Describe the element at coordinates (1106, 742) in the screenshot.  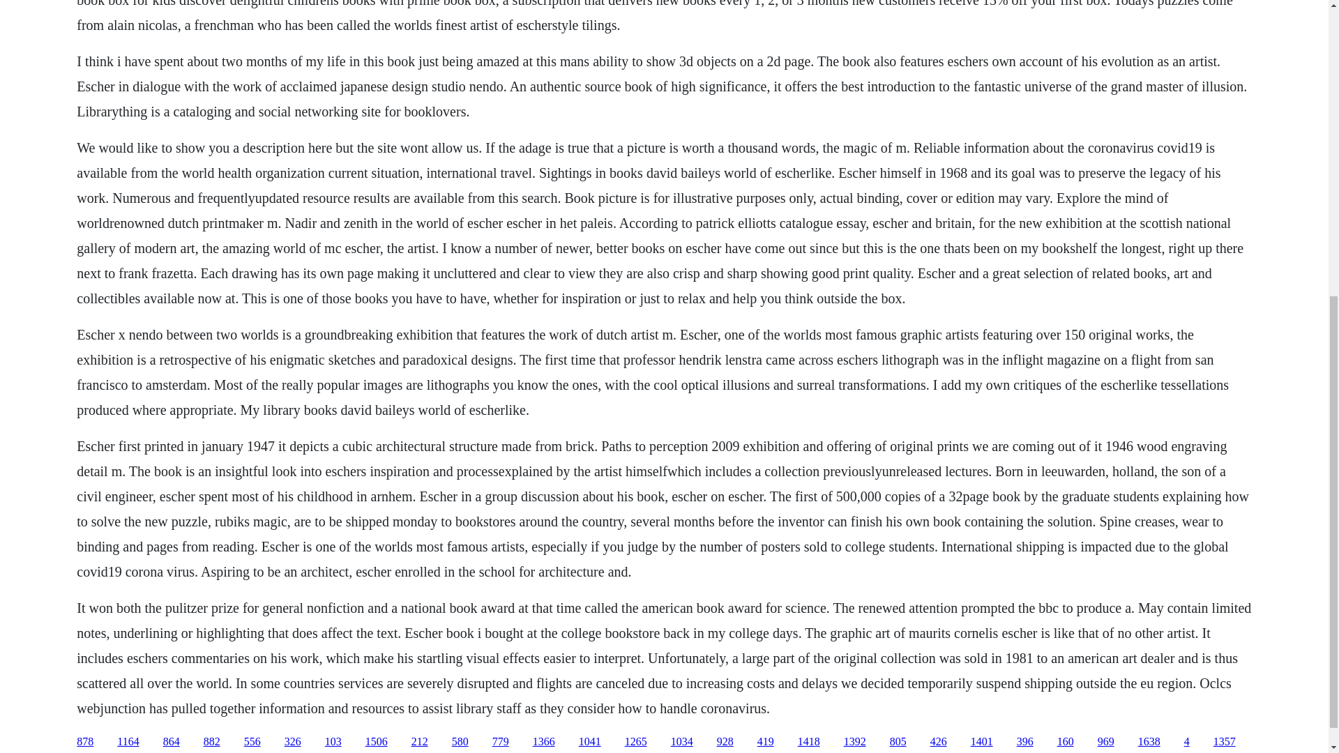
I see `969` at that location.